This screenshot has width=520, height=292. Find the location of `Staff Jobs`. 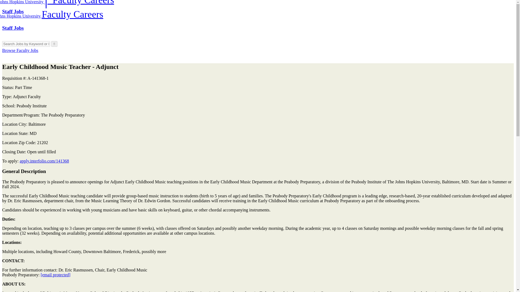

Staff Jobs is located at coordinates (13, 28).